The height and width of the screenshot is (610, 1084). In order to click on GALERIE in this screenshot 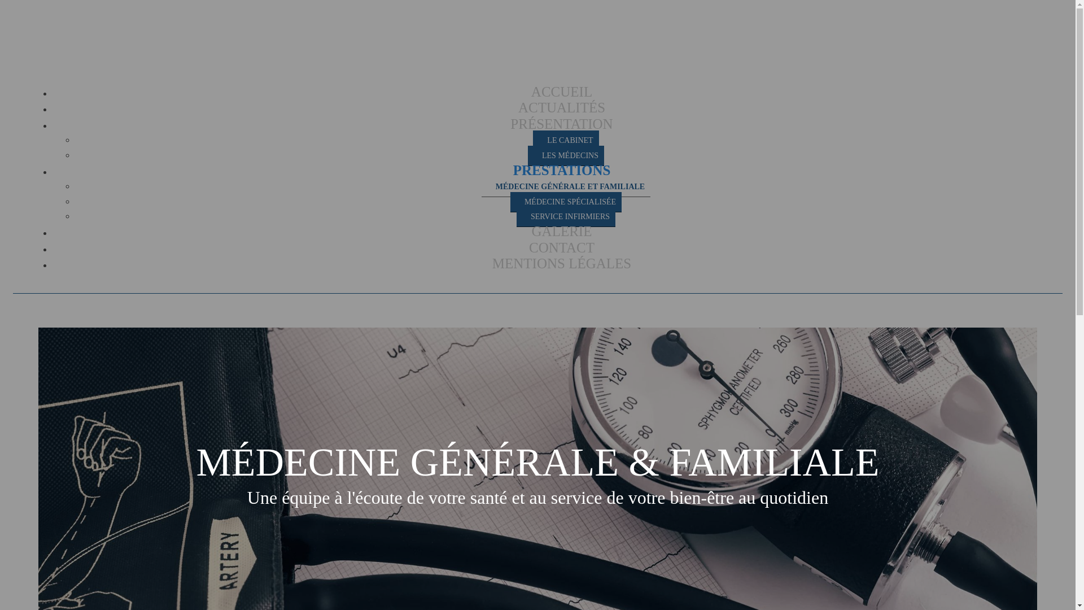, I will do `click(562, 232)`.